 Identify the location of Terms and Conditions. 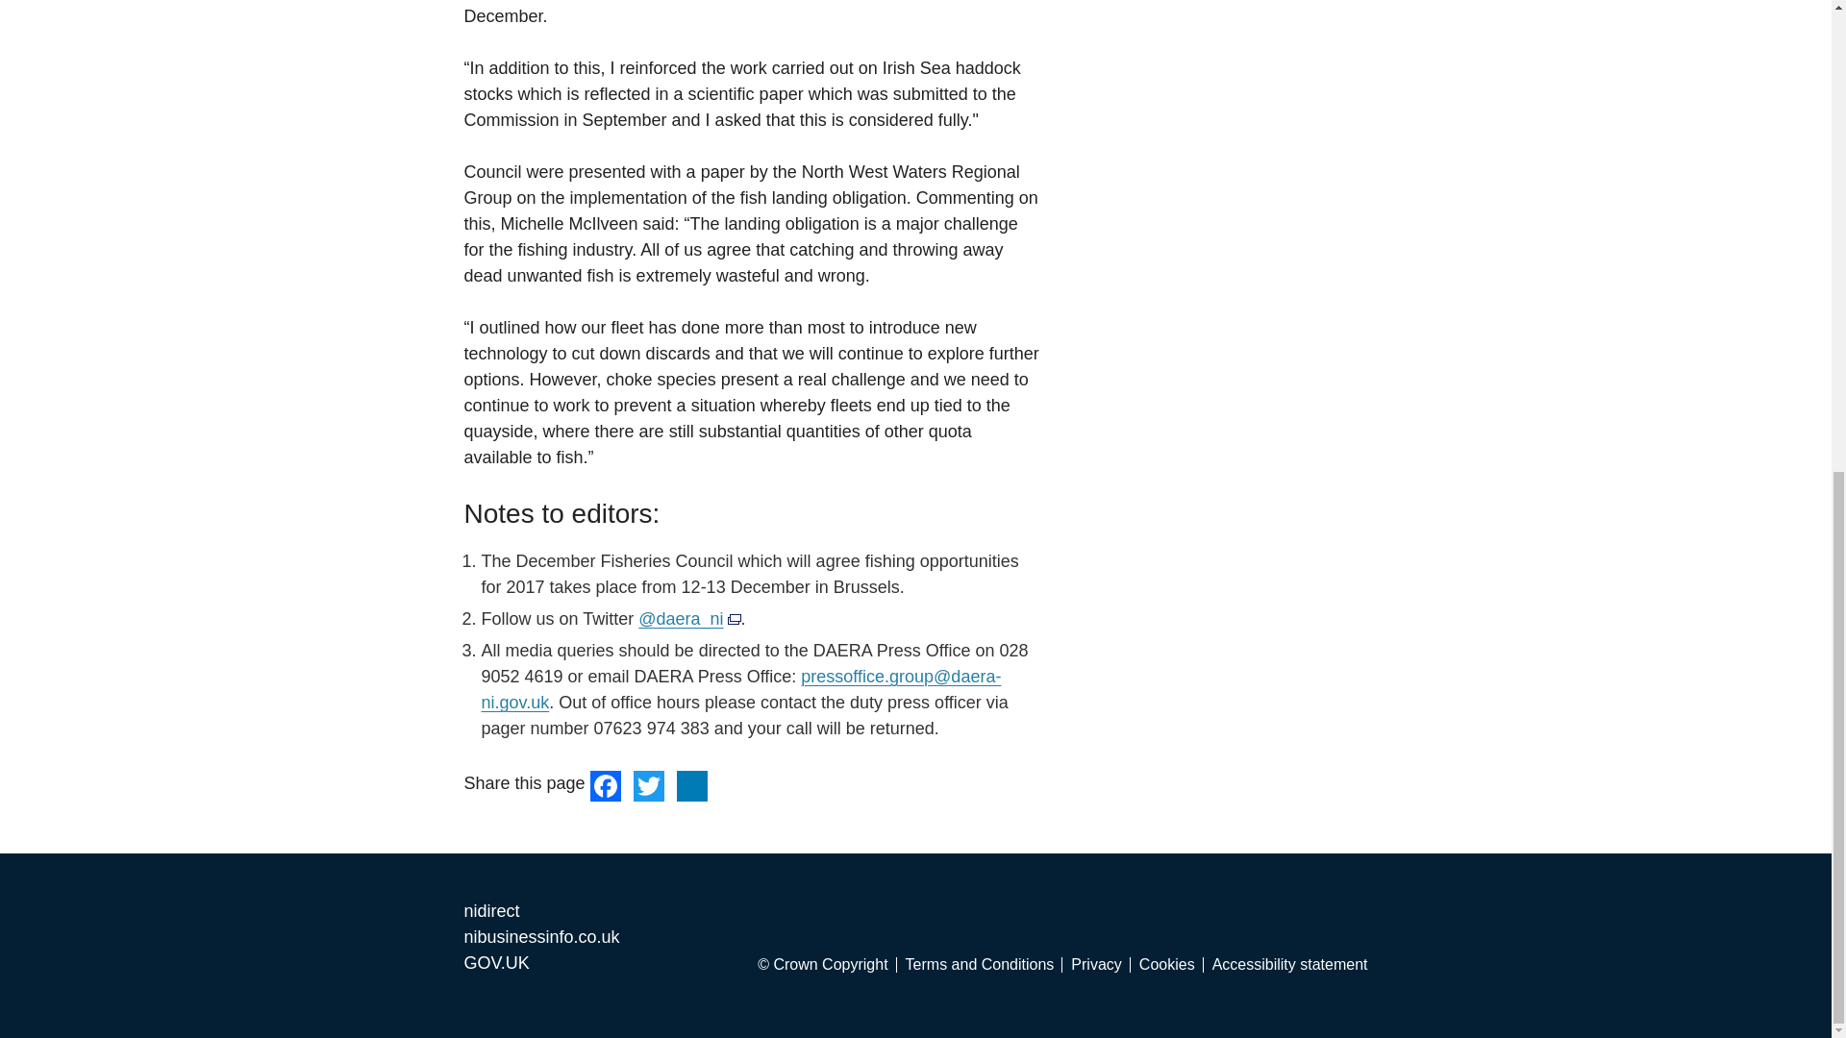
(985, 964).